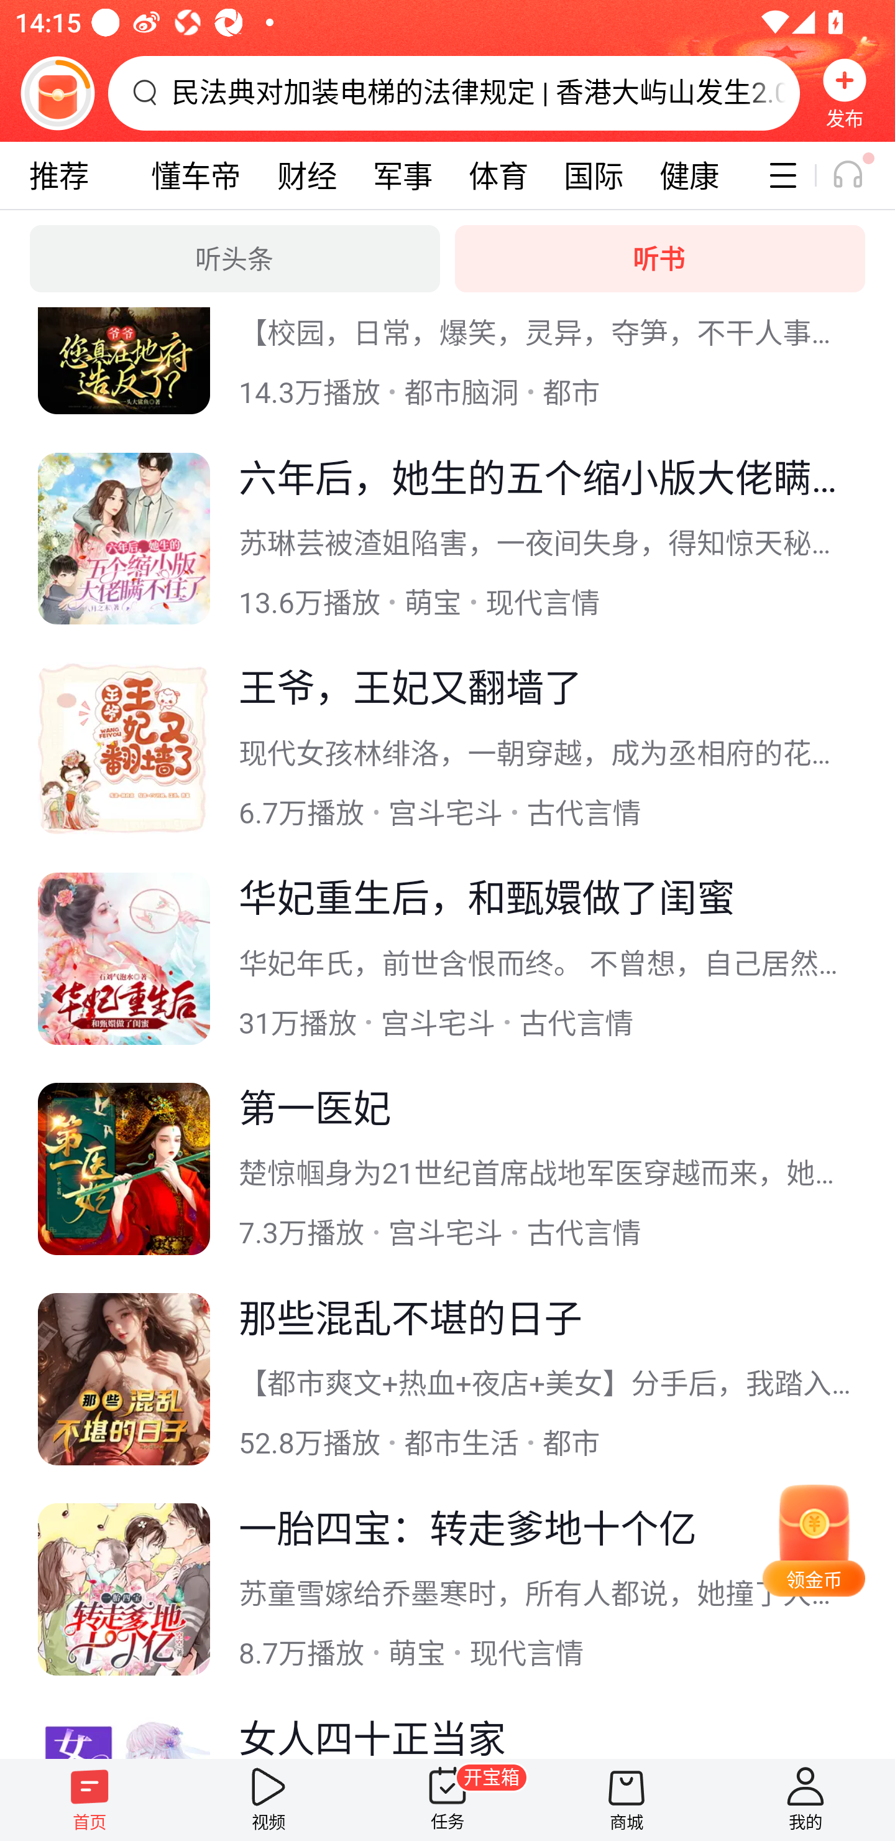  I want to click on 健康, so click(689, 175).